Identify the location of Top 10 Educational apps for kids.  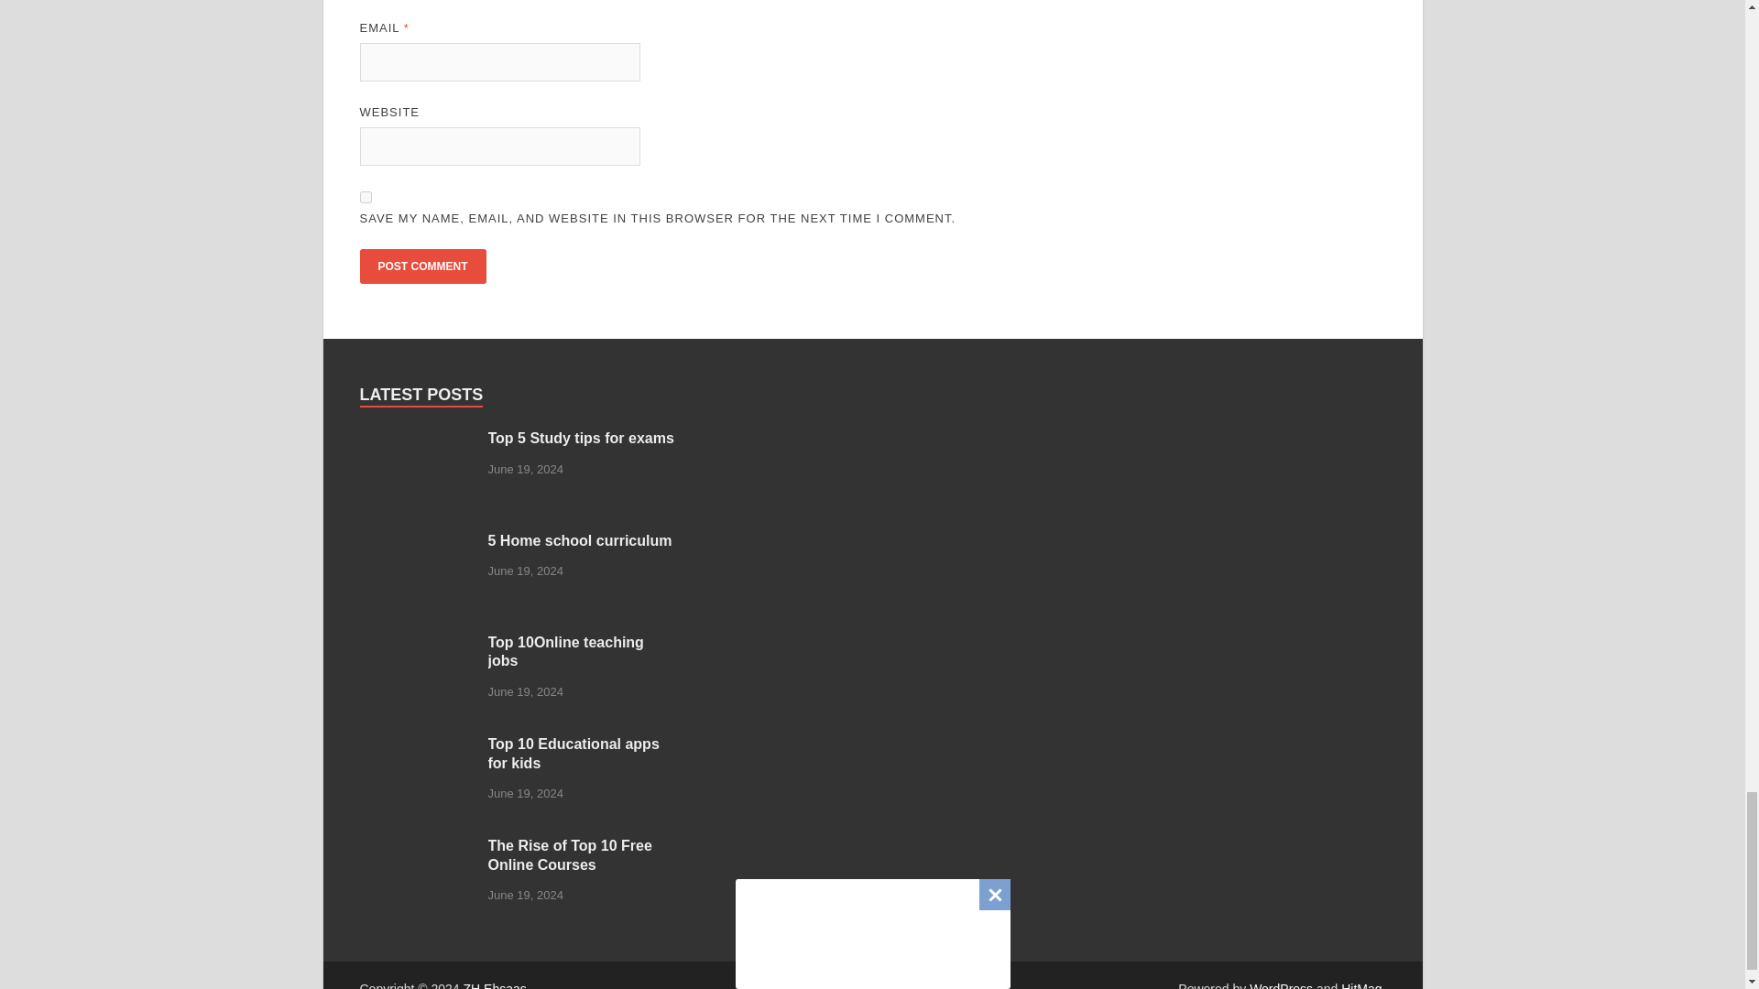
(416, 745).